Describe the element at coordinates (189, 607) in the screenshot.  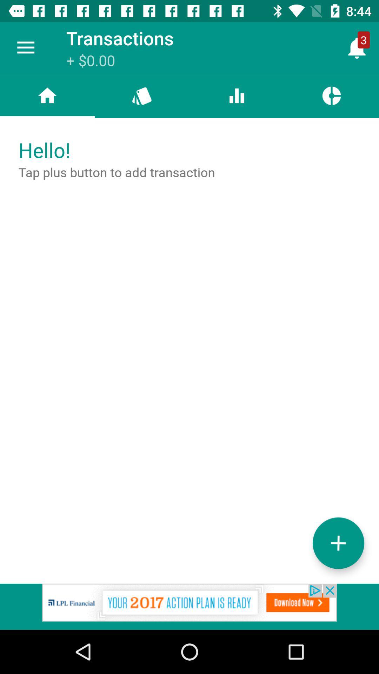
I see `advertisement` at that location.